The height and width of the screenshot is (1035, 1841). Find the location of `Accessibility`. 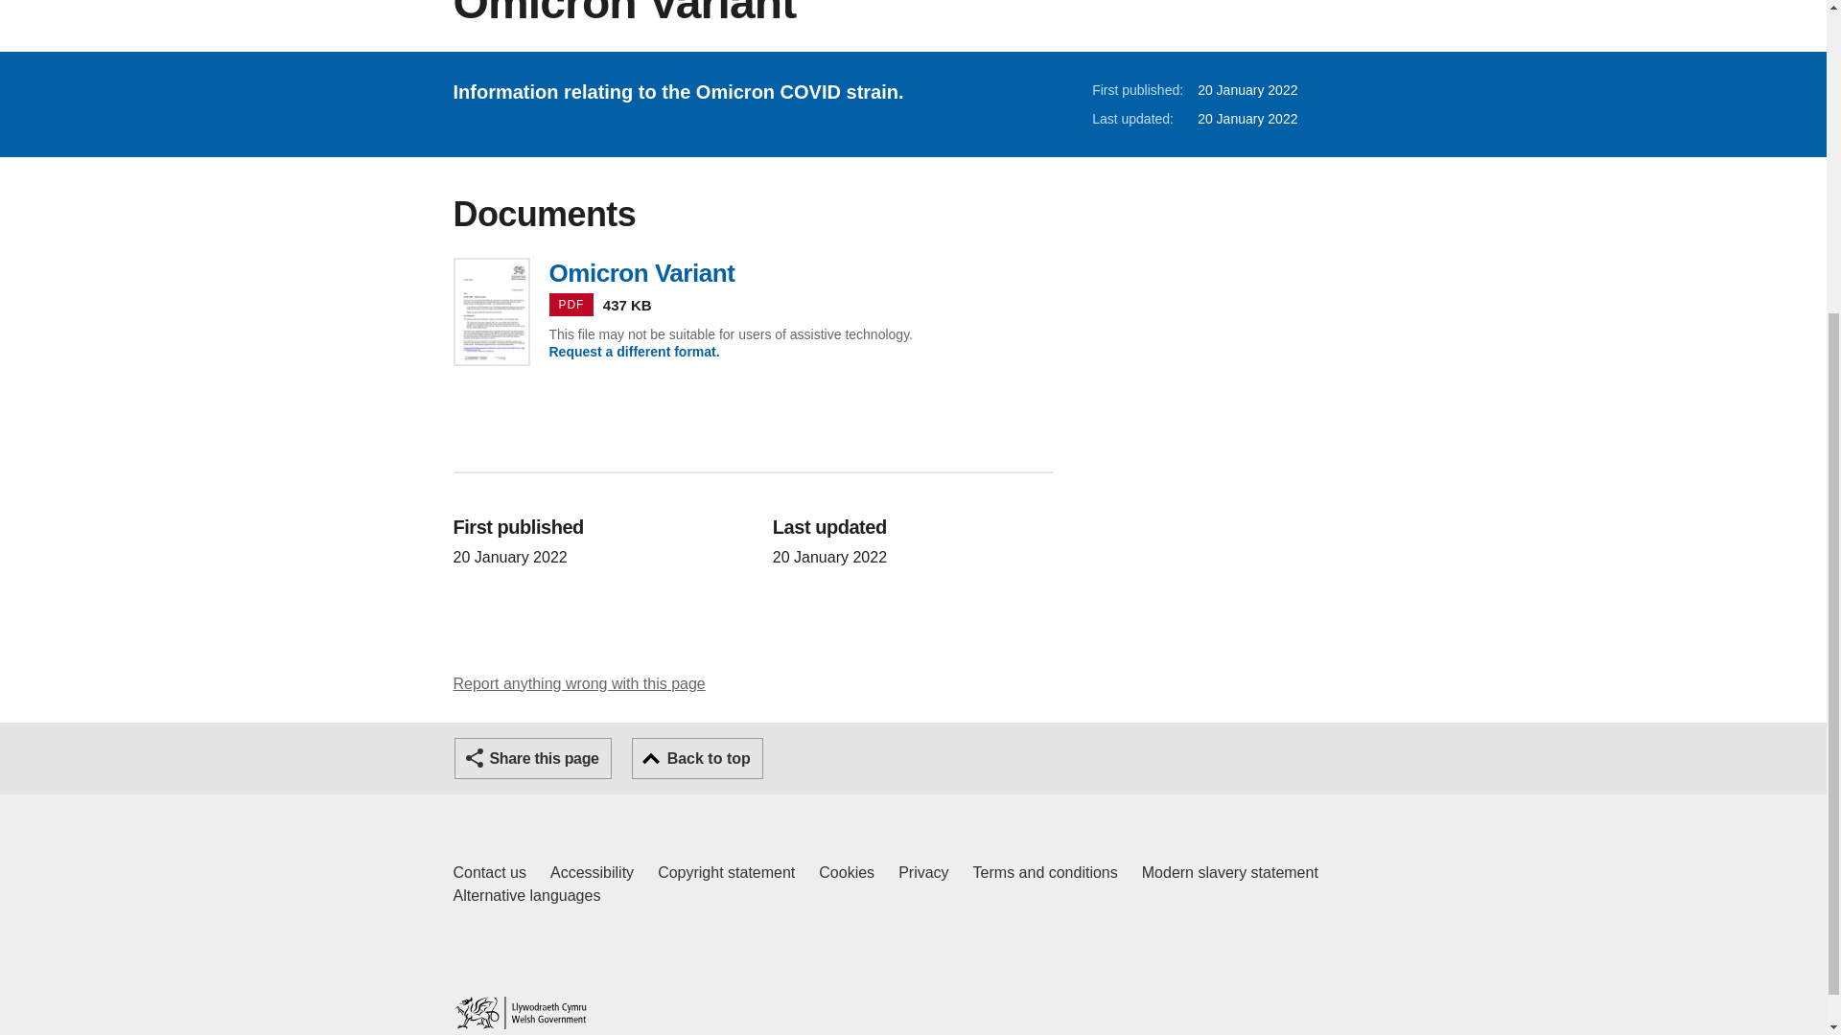

Accessibility is located at coordinates (592, 872).